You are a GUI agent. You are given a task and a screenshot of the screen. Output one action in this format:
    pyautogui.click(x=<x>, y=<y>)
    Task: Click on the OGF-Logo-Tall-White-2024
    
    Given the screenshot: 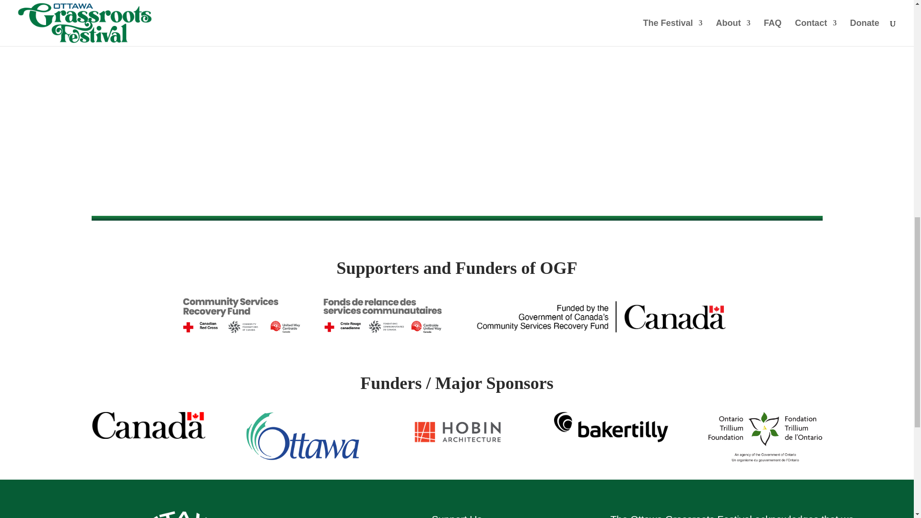 What is the action you would take?
    pyautogui.click(x=174, y=514)
    